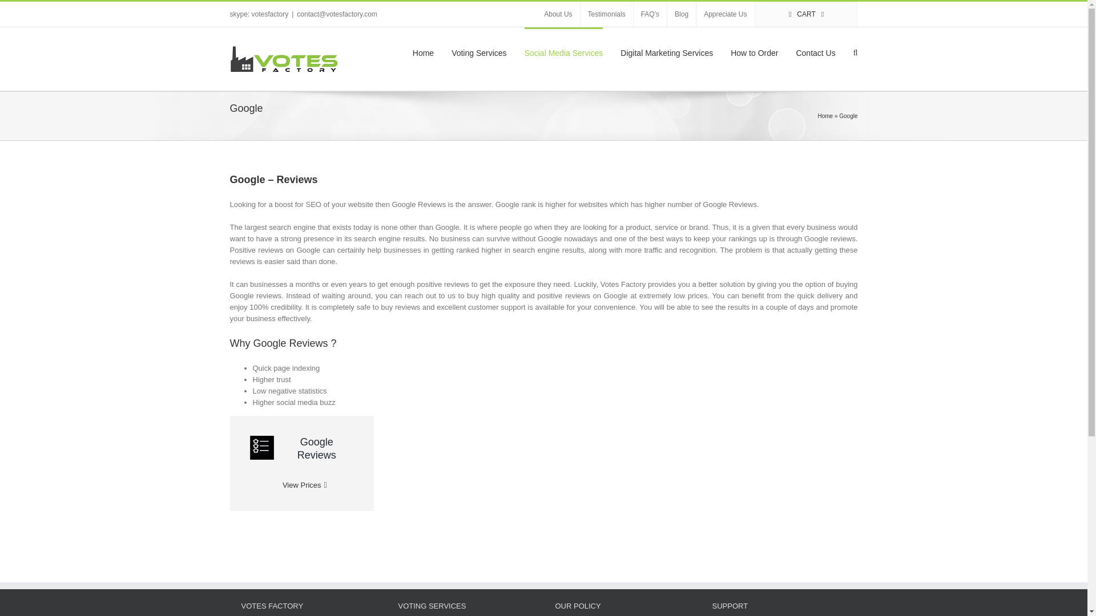 This screenshot has width=1096, height=616. I want to click on Blog, so click(682, 14).